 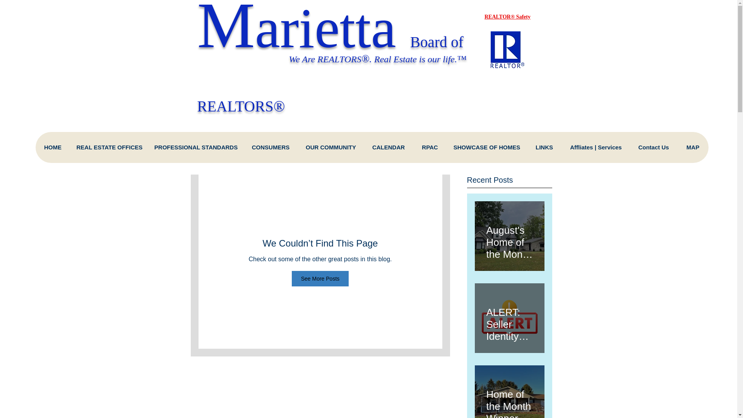 What do you see at coordinates (509, 238) in the screenshot?
I see `August's Home of the Month Award Winner is.....` at bounding box center [509, 238].